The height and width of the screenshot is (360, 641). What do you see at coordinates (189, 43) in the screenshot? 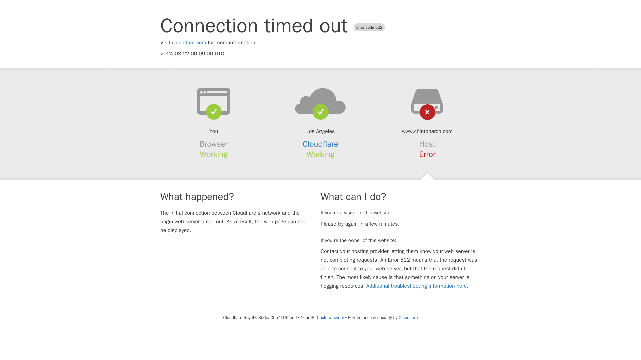
I see `cloudflare.com` at bounding box center [189, 43].